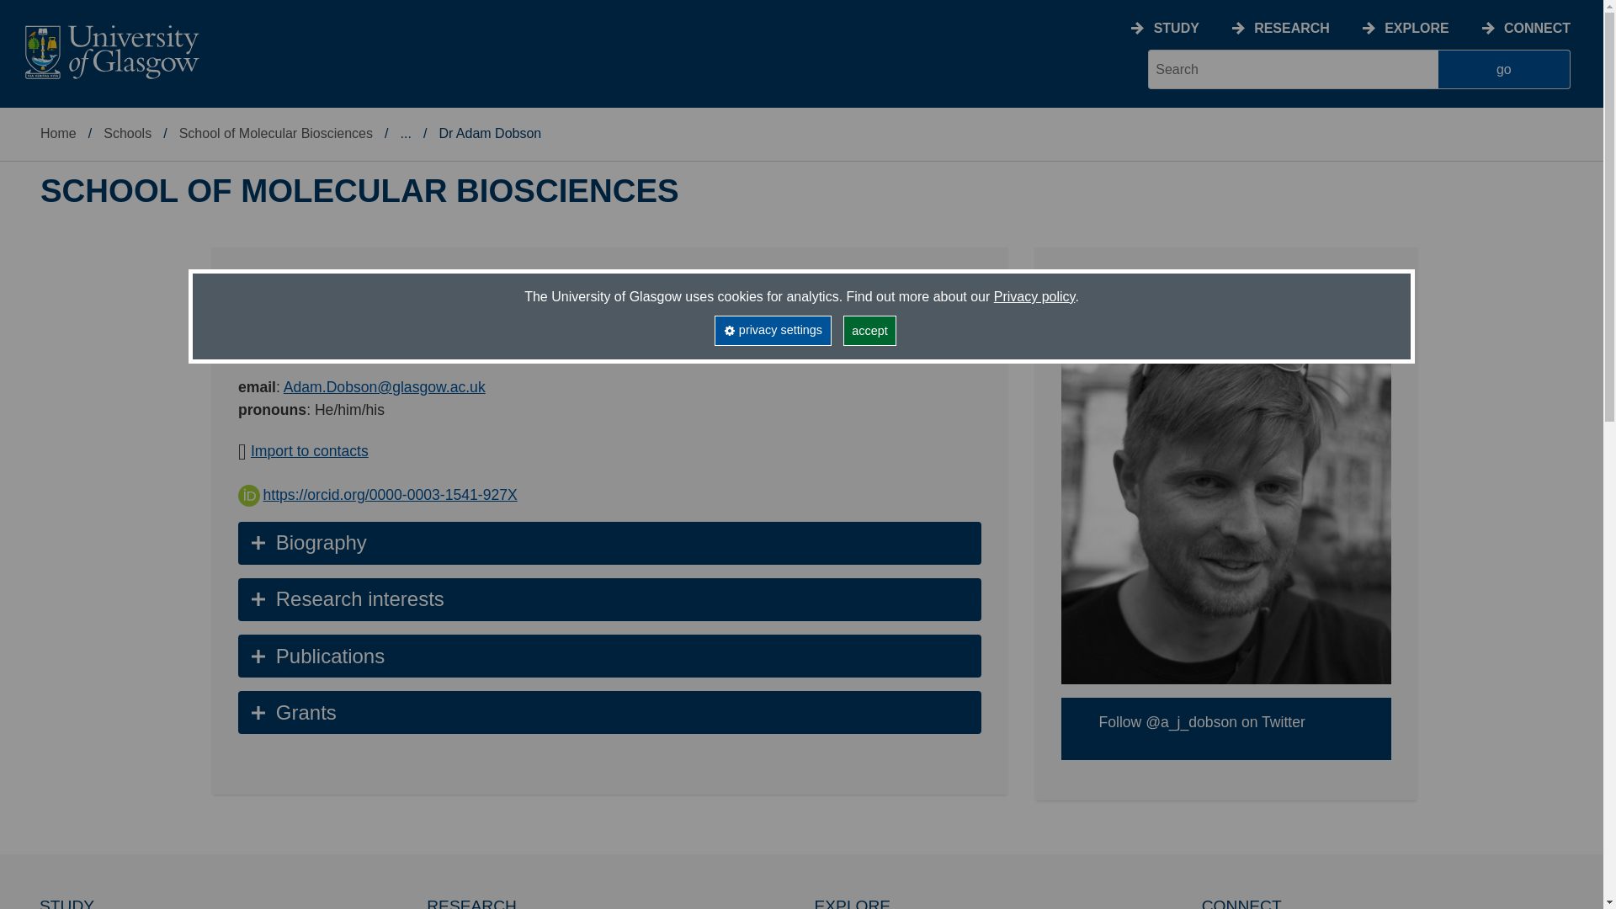 This screenshot has width=1616, height=909. What do you see at coordinates (1504, 69) in the screenshot?
I see `go` at bounding box center [1504, 69].